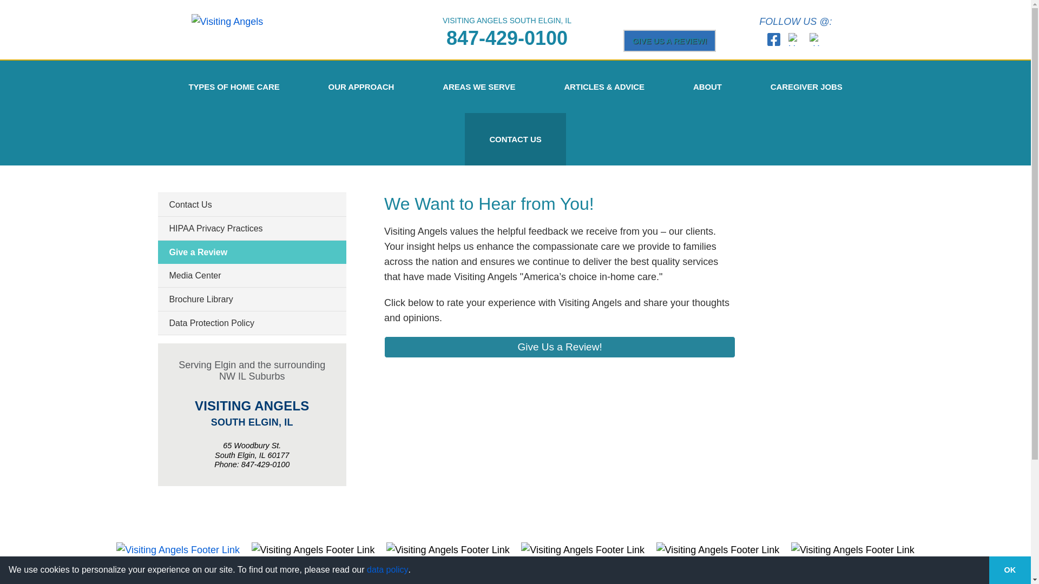  Describe the element at coordinates (670, 40) in the screenshot. I see `GIVE US A REVIEW!` at that location.